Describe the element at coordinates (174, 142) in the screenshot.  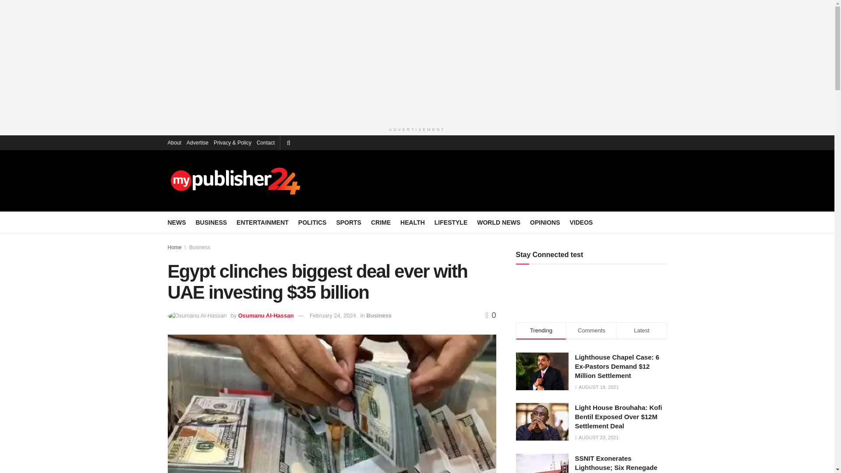
I see `About` at that location.